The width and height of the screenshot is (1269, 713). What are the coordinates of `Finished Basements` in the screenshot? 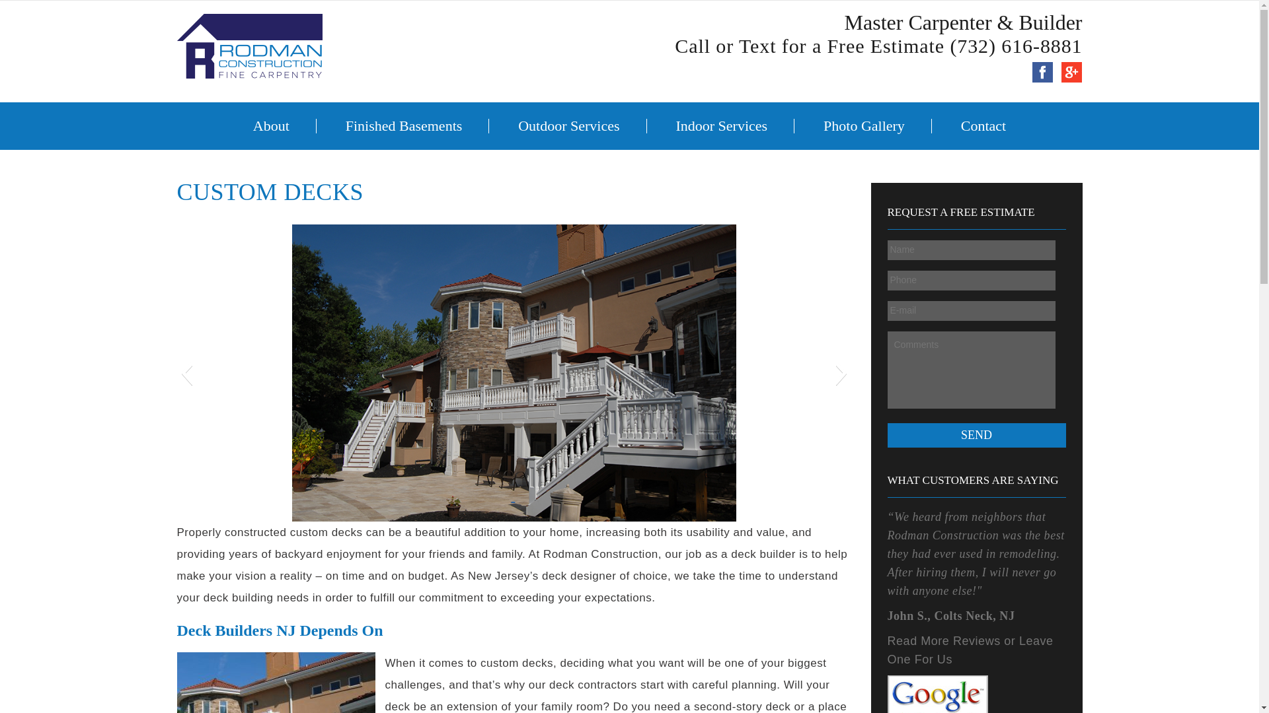 It's located at (404, 125).